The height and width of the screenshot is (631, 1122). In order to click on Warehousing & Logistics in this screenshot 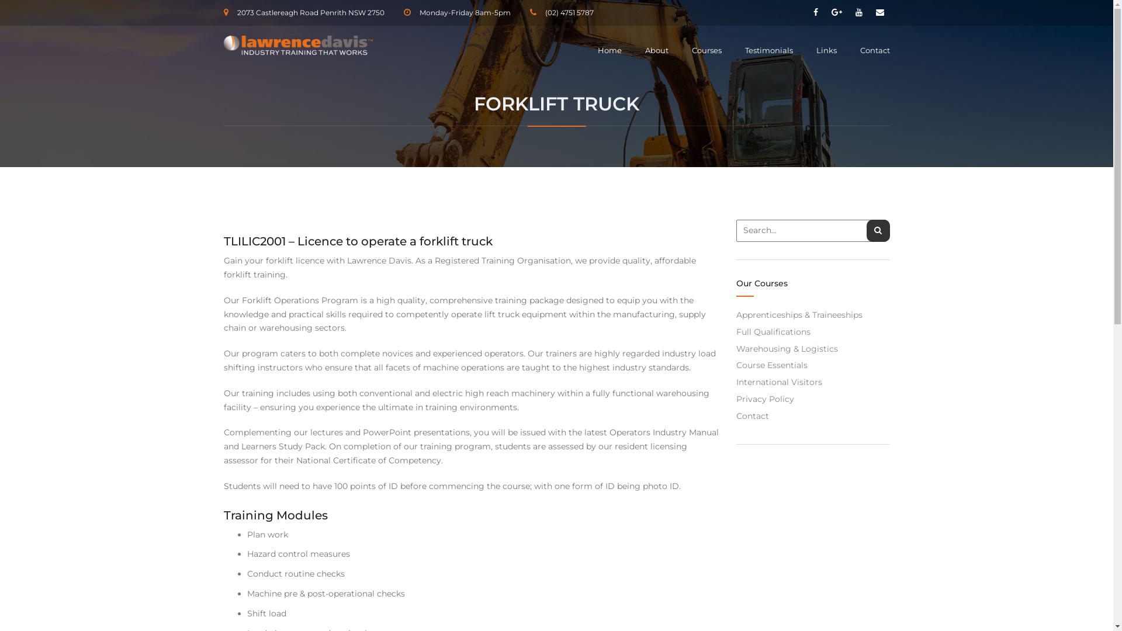, I will do `click(787, 349)`.